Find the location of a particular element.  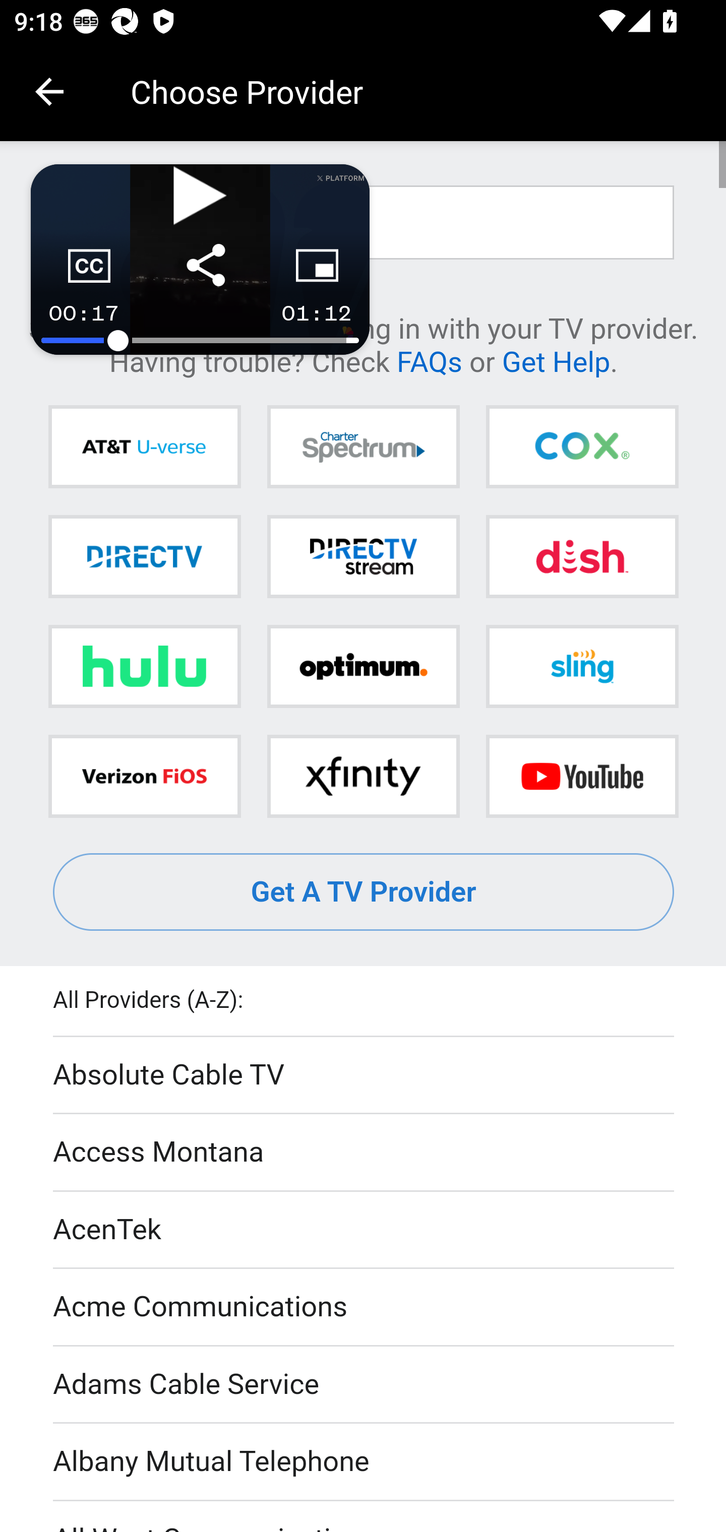

Optimum is located at coordinates (363, 666).